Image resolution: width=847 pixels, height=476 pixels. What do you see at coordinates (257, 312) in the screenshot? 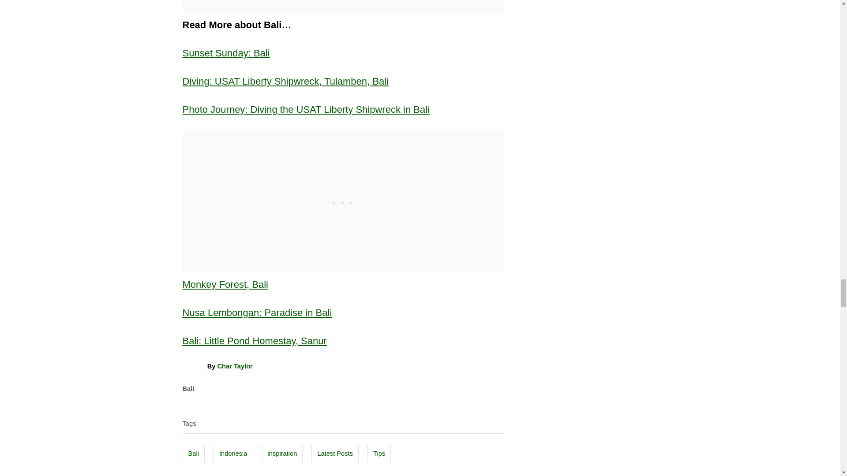
I see `Nusa Lembongan: Paradise in Bali` at bounding box center [257, 312].